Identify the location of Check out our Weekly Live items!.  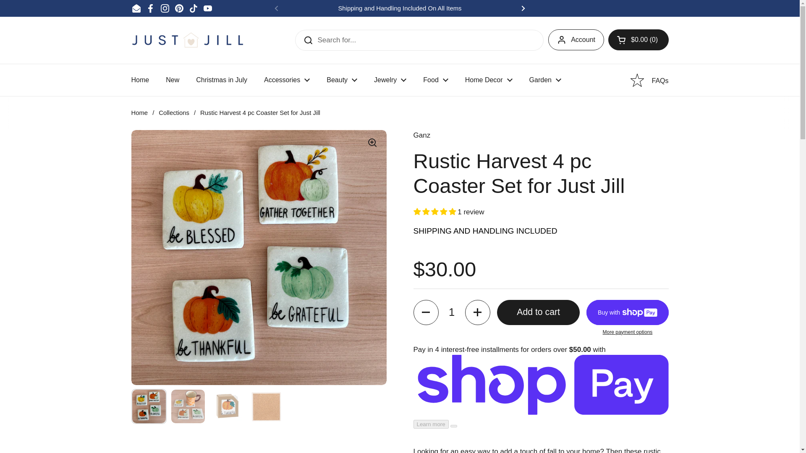
(646, 8).